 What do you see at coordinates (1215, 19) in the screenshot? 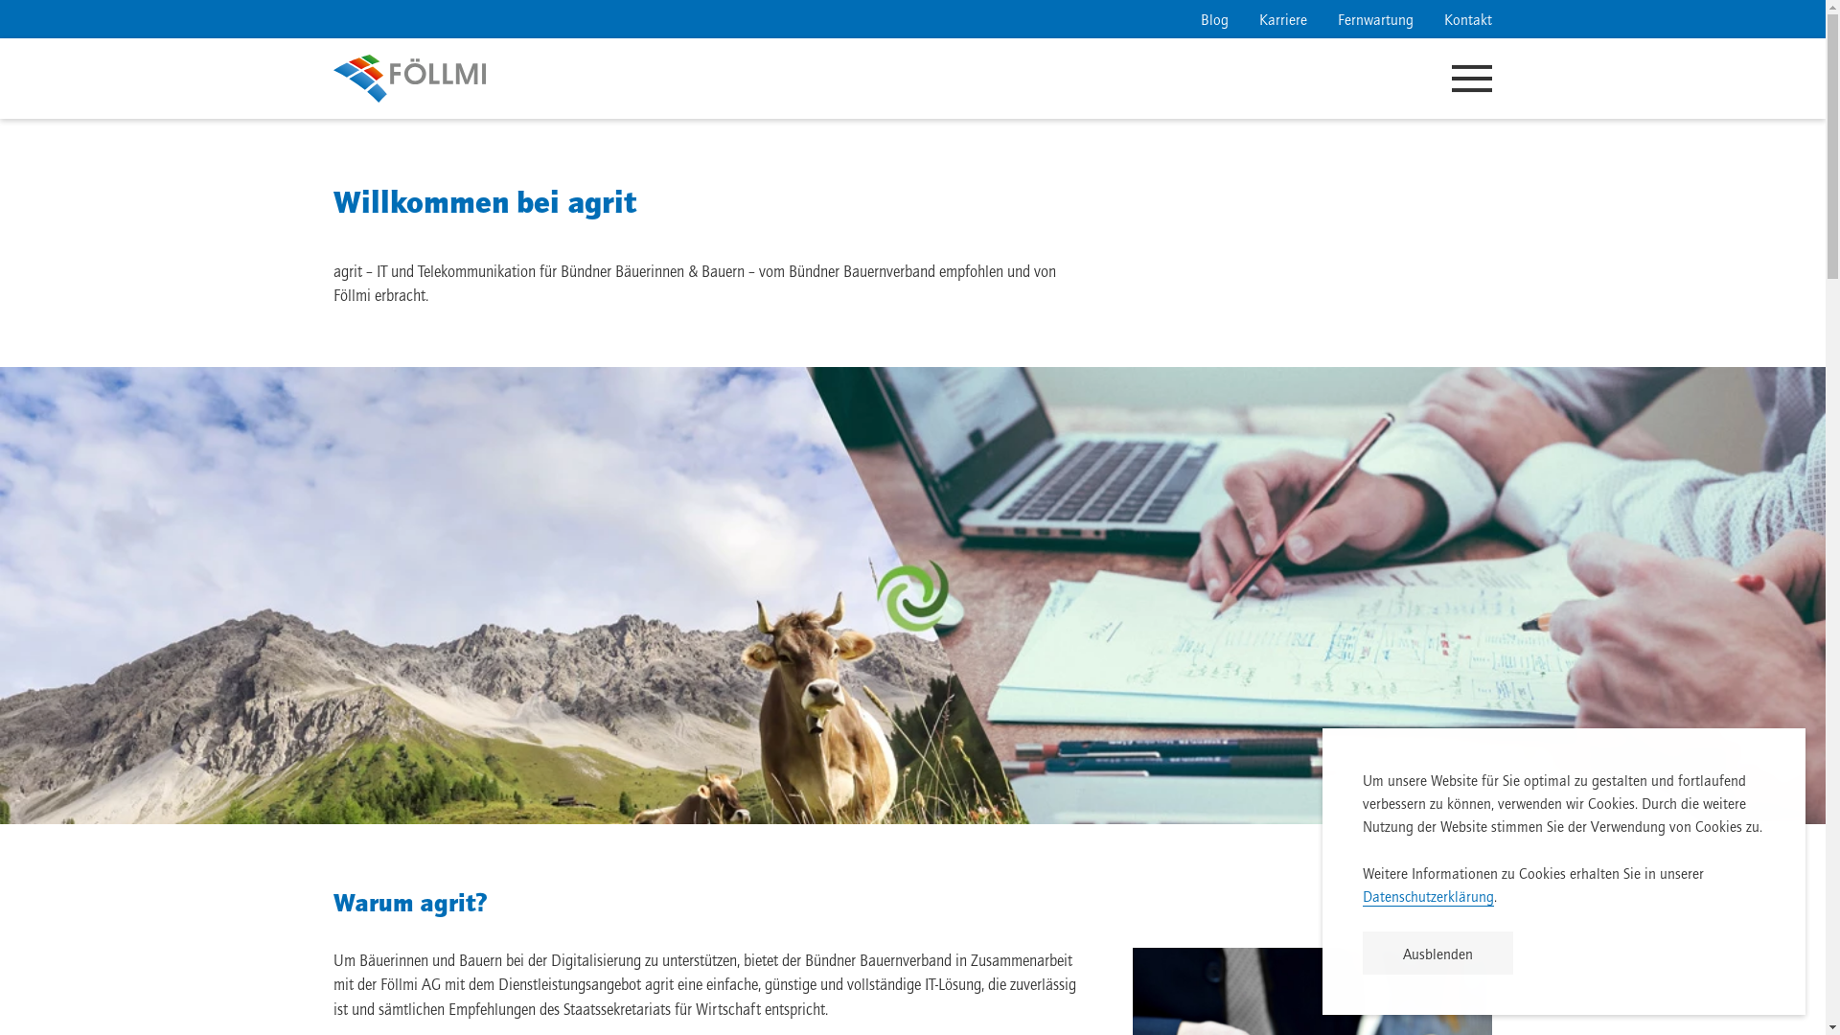
I see `Blog` at bounding box center [1215, 19].